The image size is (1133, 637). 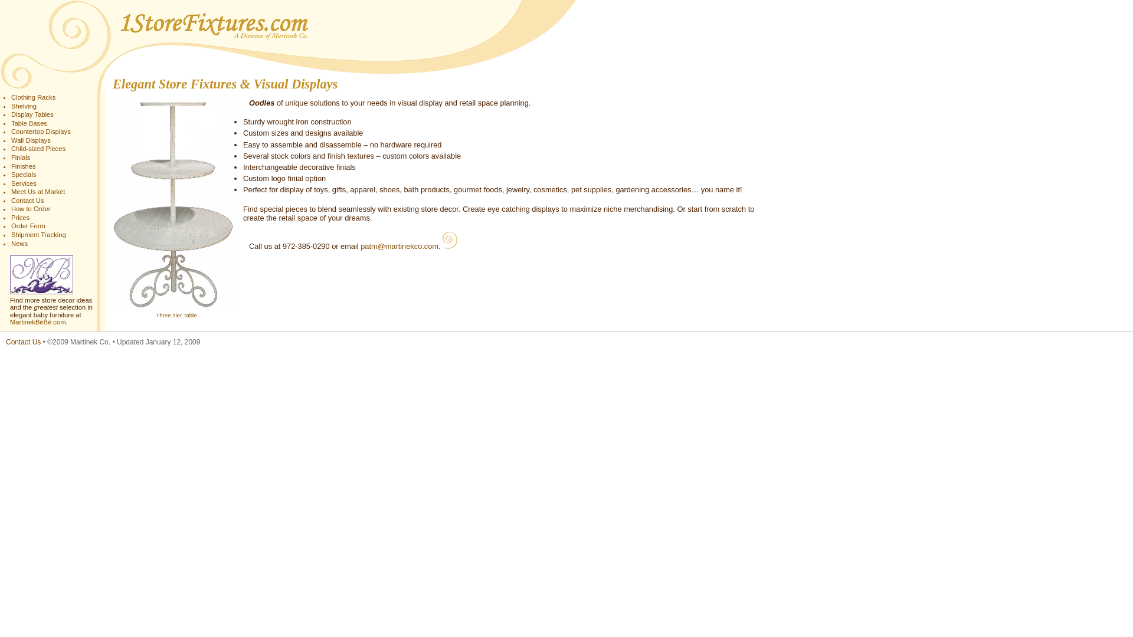 What do you see at coordinates (21, 157) in the screenshot?
I see `Finials` at bounding box center [21, 157].